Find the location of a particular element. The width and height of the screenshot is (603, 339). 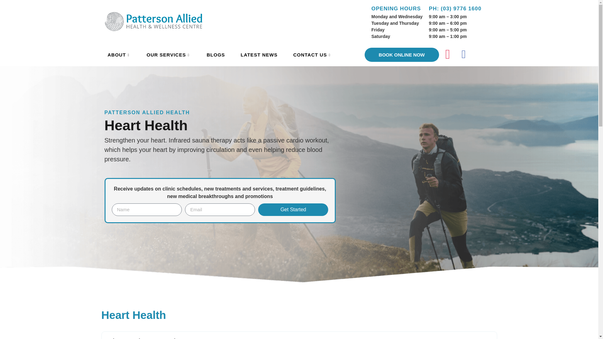

BOOK ONLINE NOW is located at coordinates (402, 55).